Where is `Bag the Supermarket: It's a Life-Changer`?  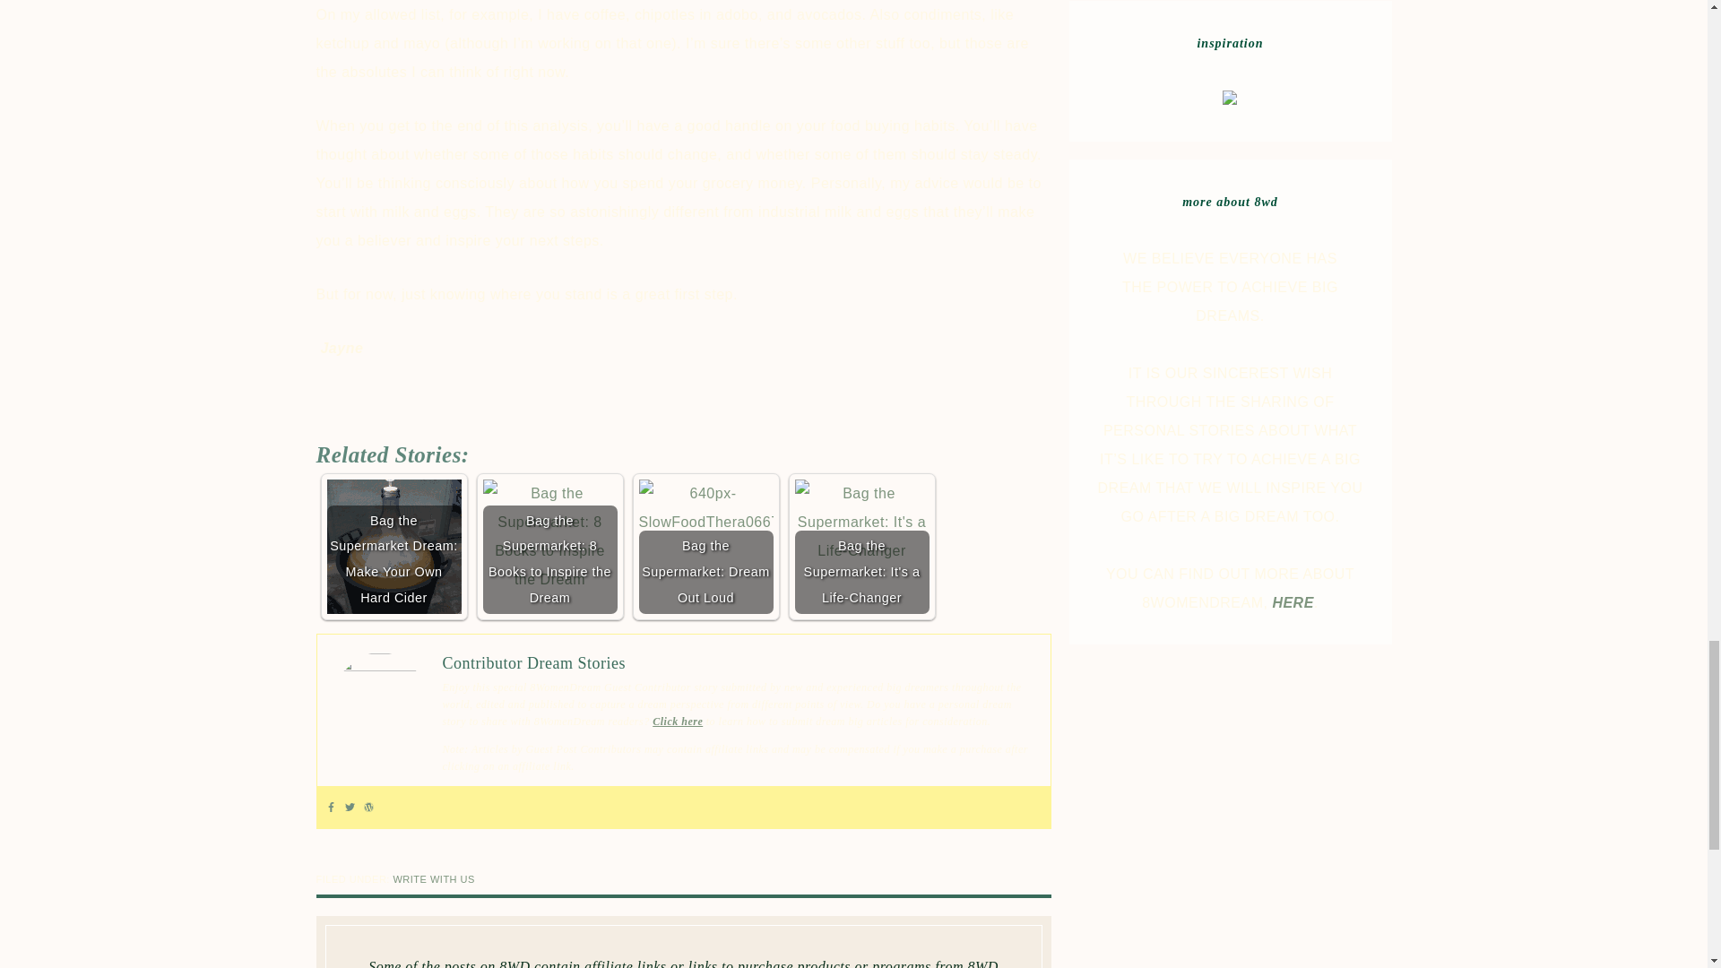 Bag the Supermarket: It's a Life-Changer is located at coordinates (860, 546).